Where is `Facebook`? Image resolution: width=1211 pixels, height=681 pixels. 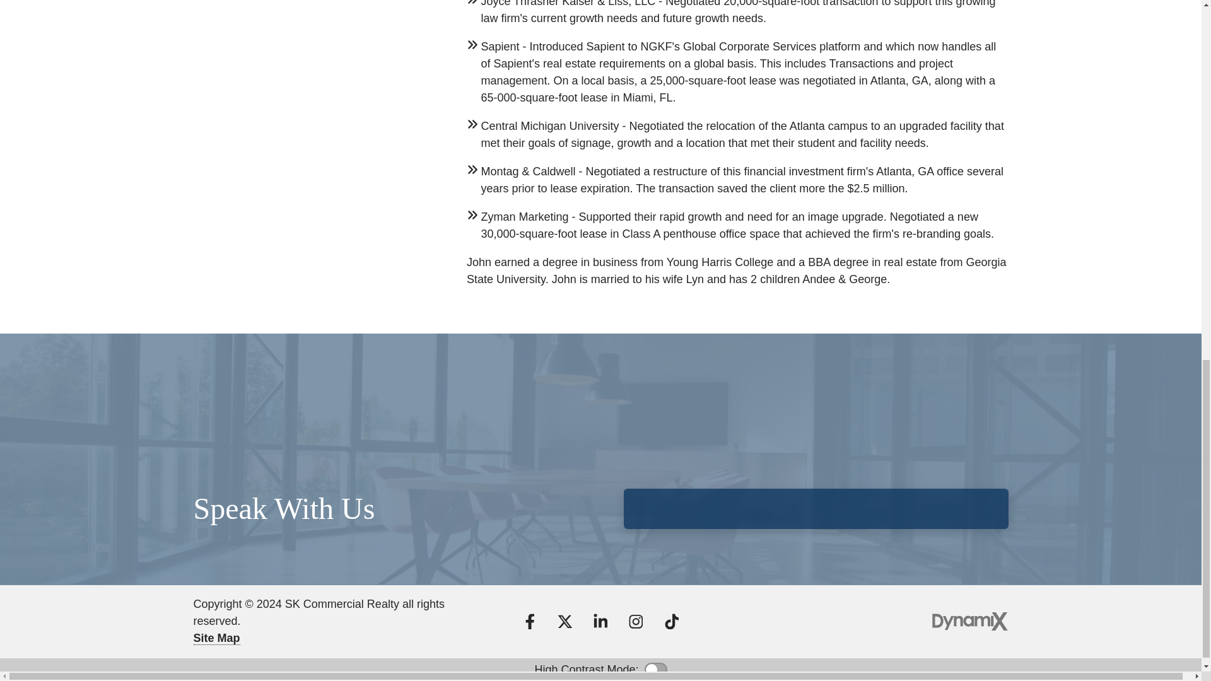
Facebook is located at coordinates (530, 622).